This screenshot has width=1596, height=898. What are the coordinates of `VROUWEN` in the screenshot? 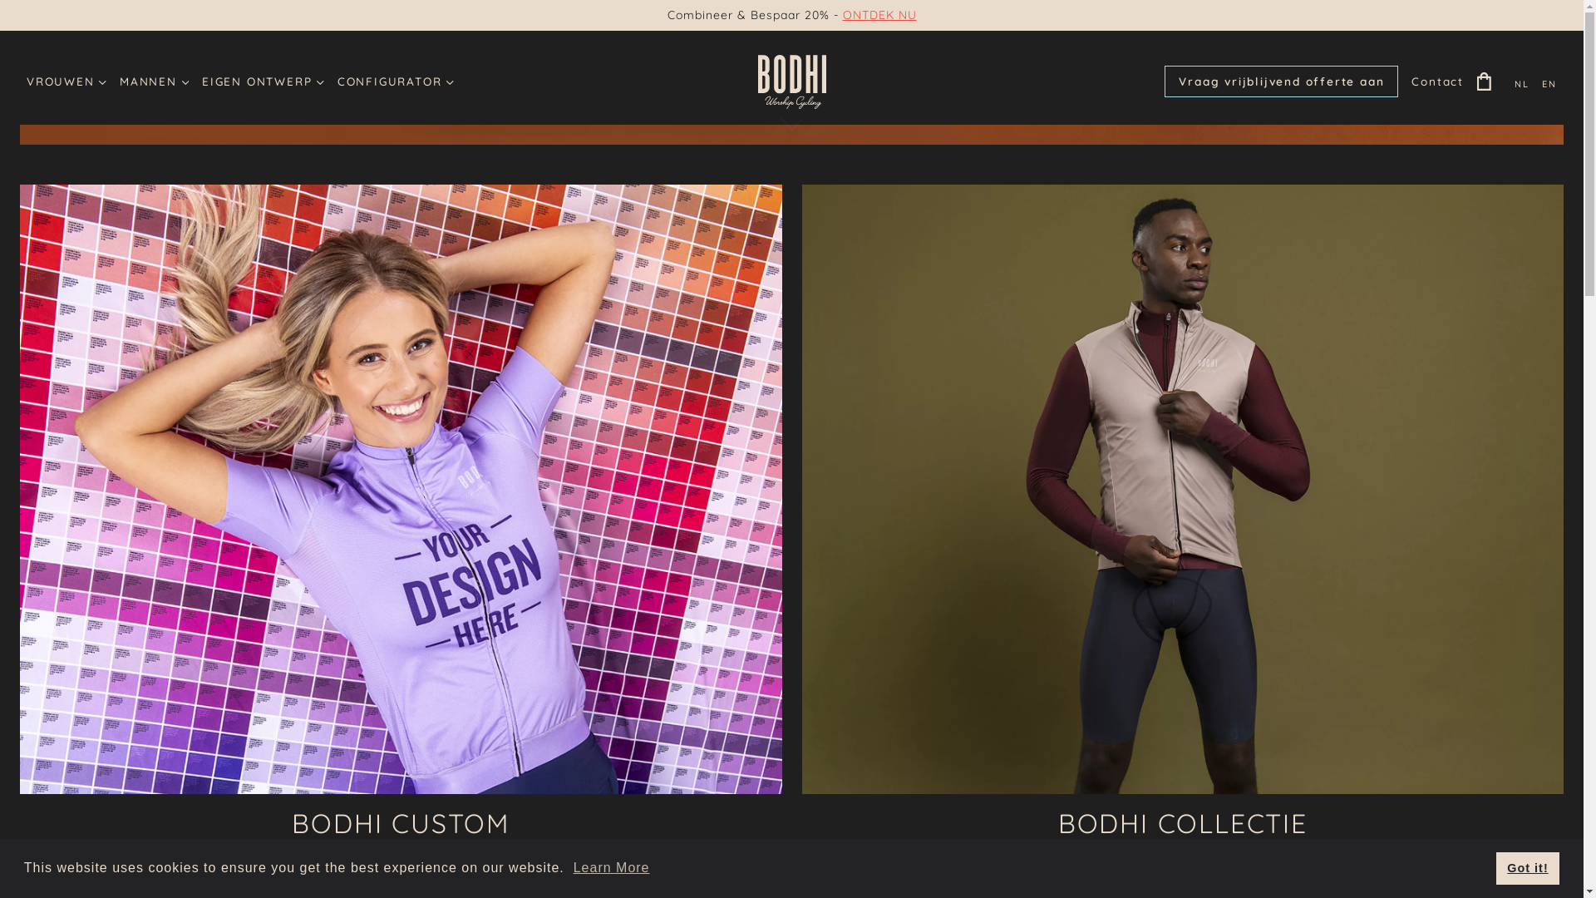 It's located at (1266, 874).